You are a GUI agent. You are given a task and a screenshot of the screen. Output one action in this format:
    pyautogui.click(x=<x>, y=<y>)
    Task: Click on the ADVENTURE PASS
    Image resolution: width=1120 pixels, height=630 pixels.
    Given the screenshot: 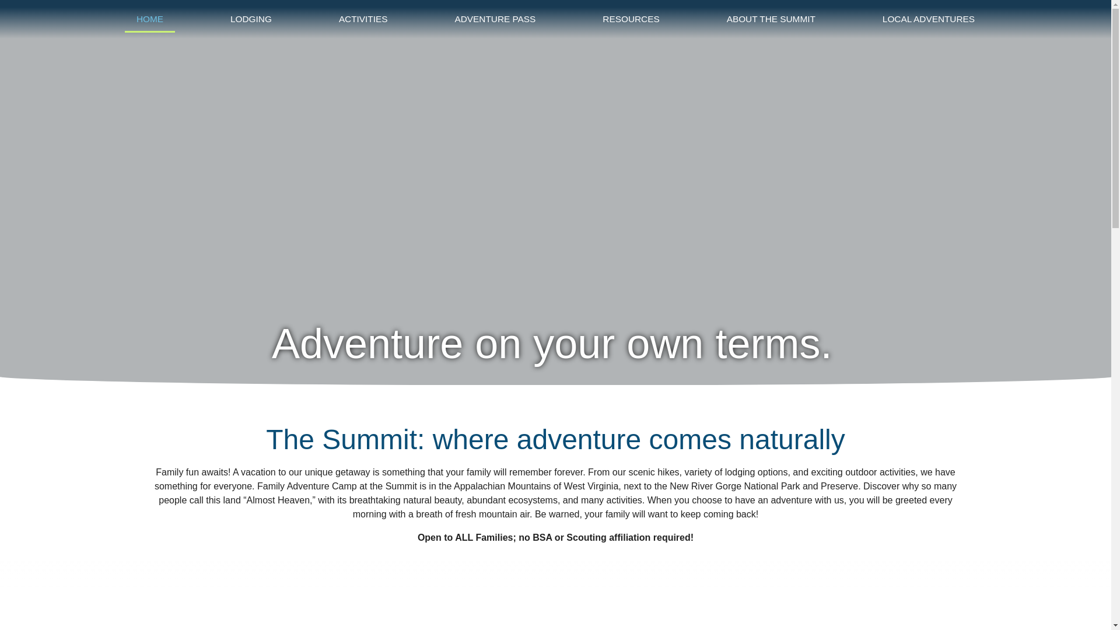 What is the action you would take?
    pyautogui.click(x=495, y=19)
    